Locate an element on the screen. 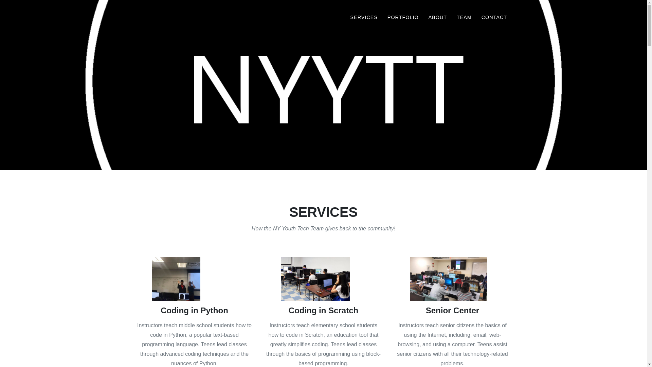 This screenshot has width=652, height=367. SERVICES is located at coordinates (364, 17).